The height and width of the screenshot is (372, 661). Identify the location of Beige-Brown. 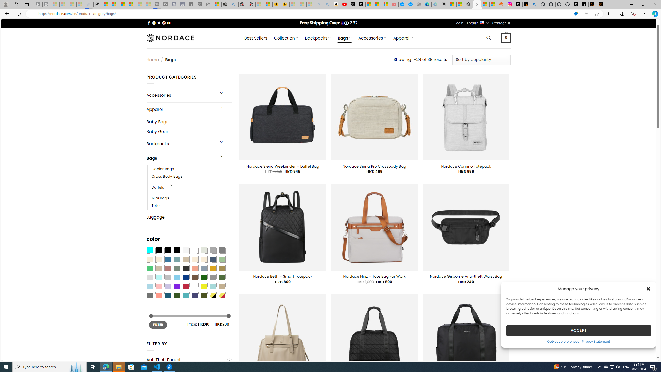
(159, 259).